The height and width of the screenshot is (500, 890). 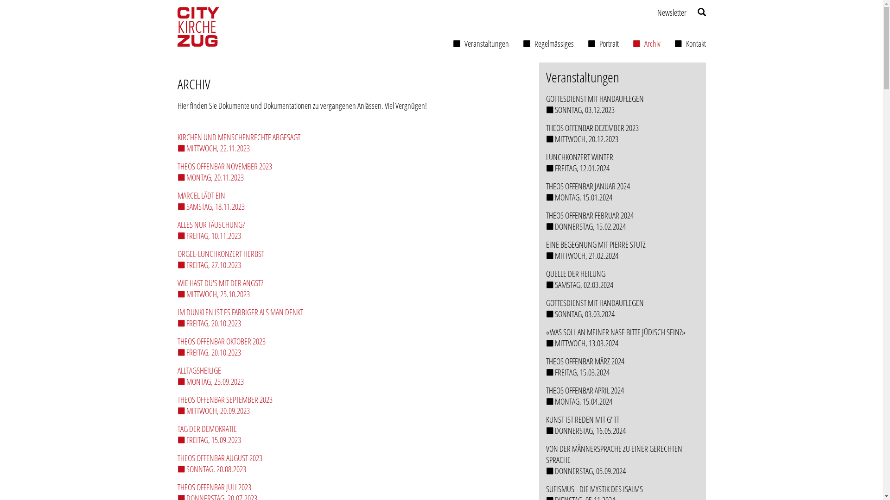 I want to click on THEOS OFFENBAR NOVEMBER 2023
MONTAG, 20.11.2023, so click(x=348, y=172).